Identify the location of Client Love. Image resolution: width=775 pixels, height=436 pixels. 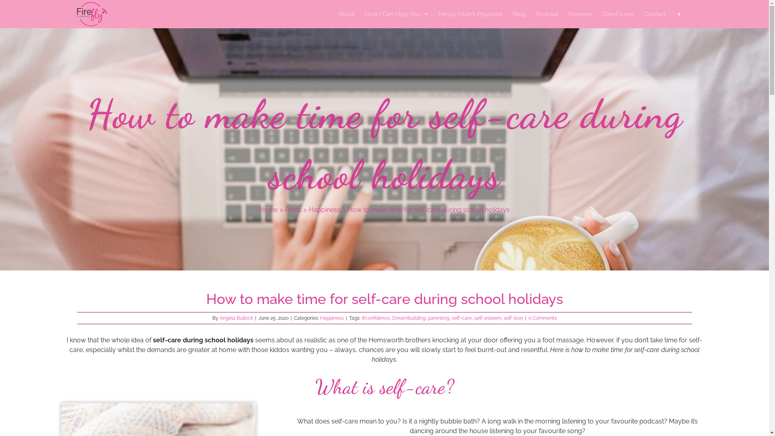
(618, 14).